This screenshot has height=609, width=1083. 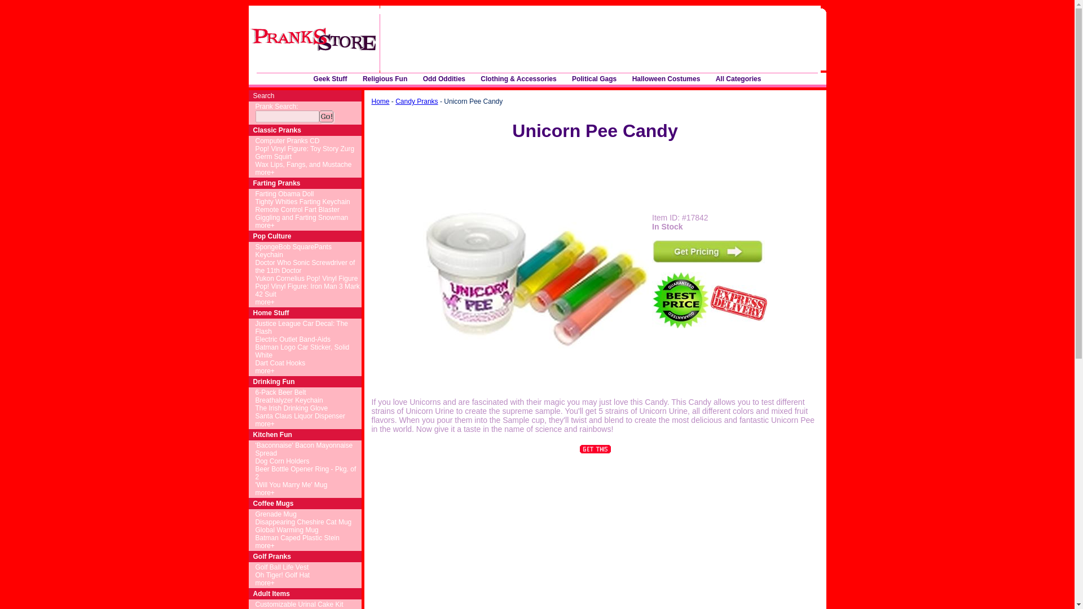 I want to click on 'Baconnaise' Bacon Mayonnaise Spread, so click(x=303, y=449).